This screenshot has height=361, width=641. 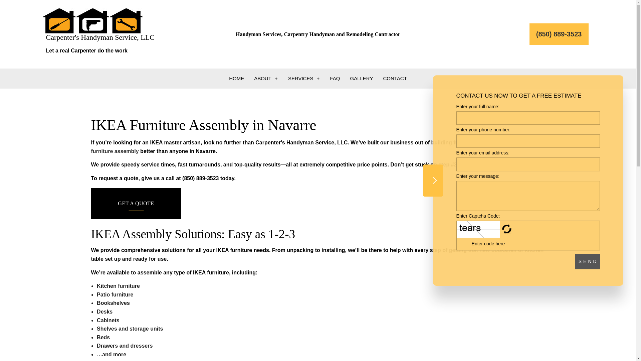 What do you see at coordinates (501, 244) in the screenshot?
I see `Captcha Code` at bounding box center [501, 244].